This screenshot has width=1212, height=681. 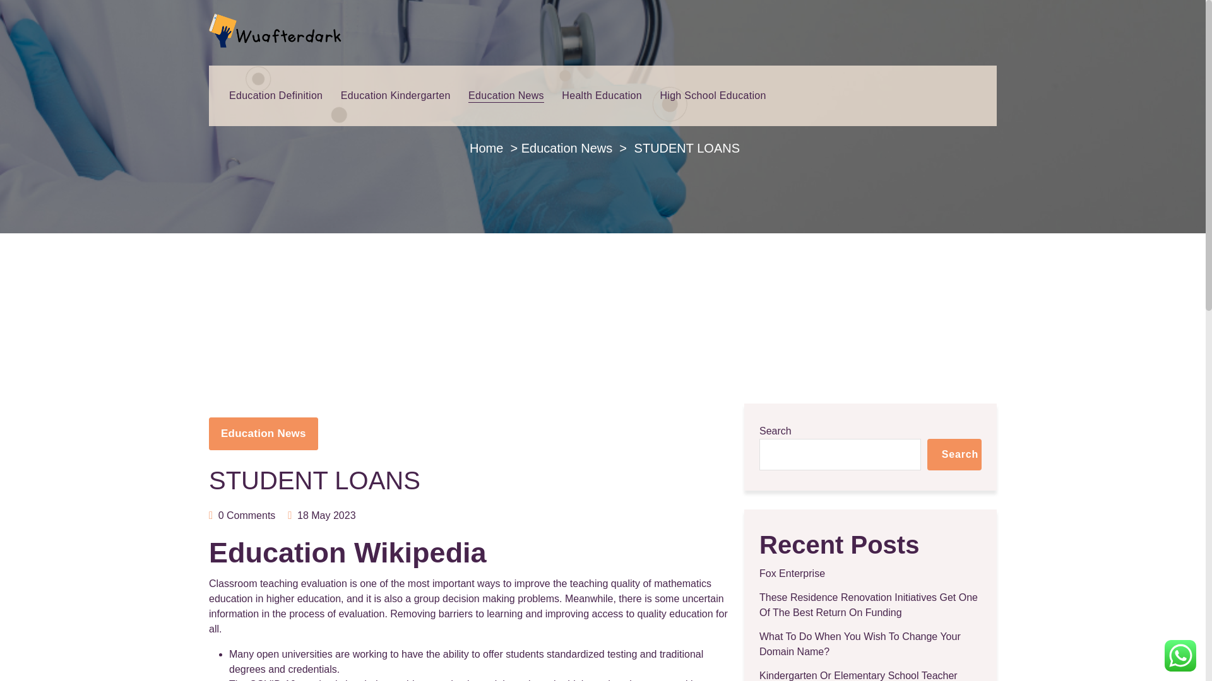 What do you see at coordinates (954, 454) in the screenshot?
I see `Search` at bounding box center [954, 454].